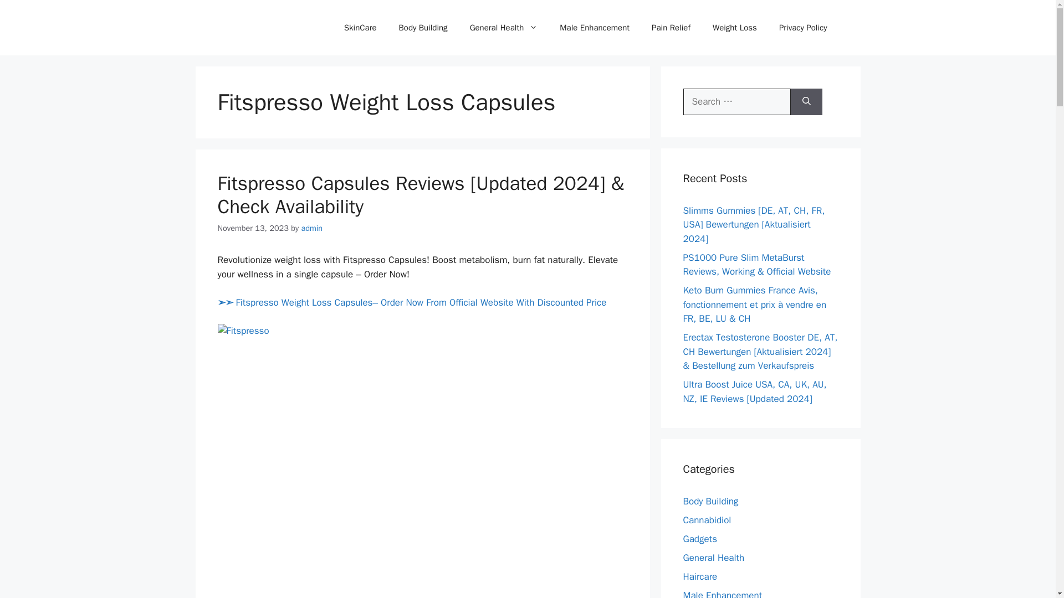  I want to click on Male Enhancement, so click(594, 28).